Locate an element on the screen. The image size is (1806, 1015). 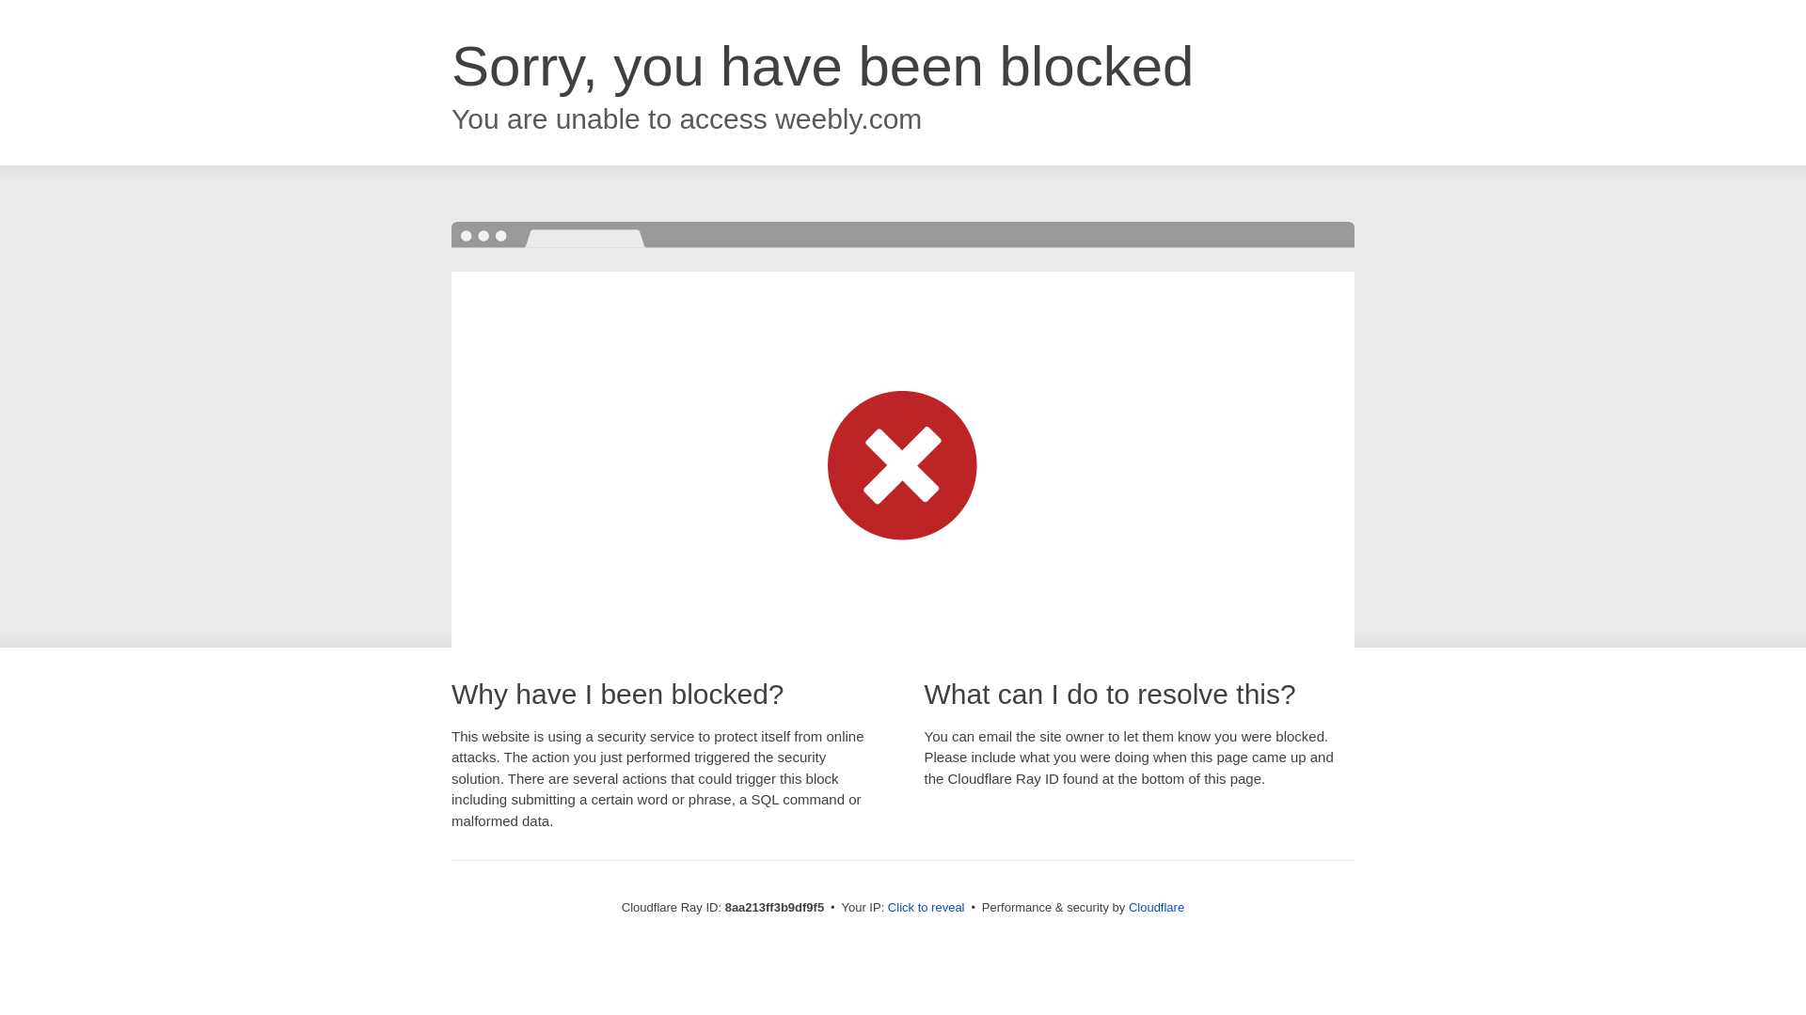
Cloudflare is located at coordinates (1157, 907).